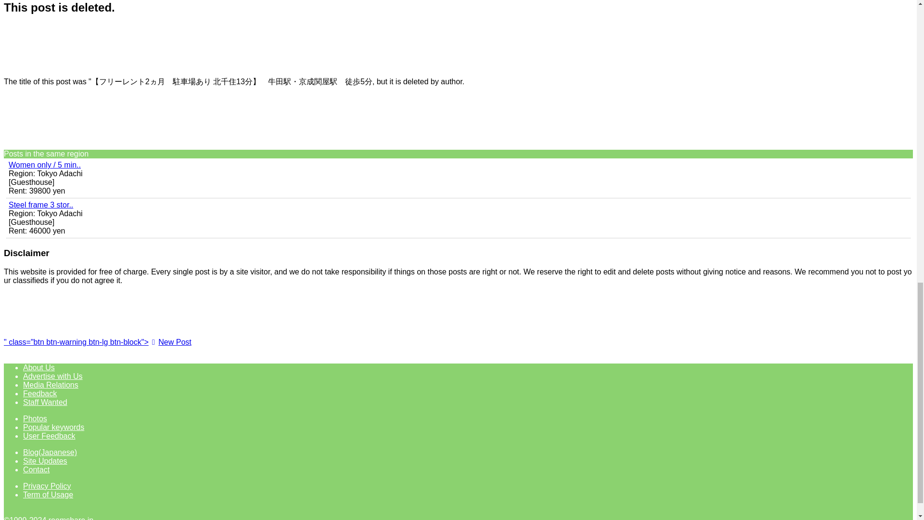 The width and height of the screenshot is (924, 520). What do you see at coordinates (53, 376) in the screenshot?
I see `Advertise with Us` at bounding box center [53, 376].